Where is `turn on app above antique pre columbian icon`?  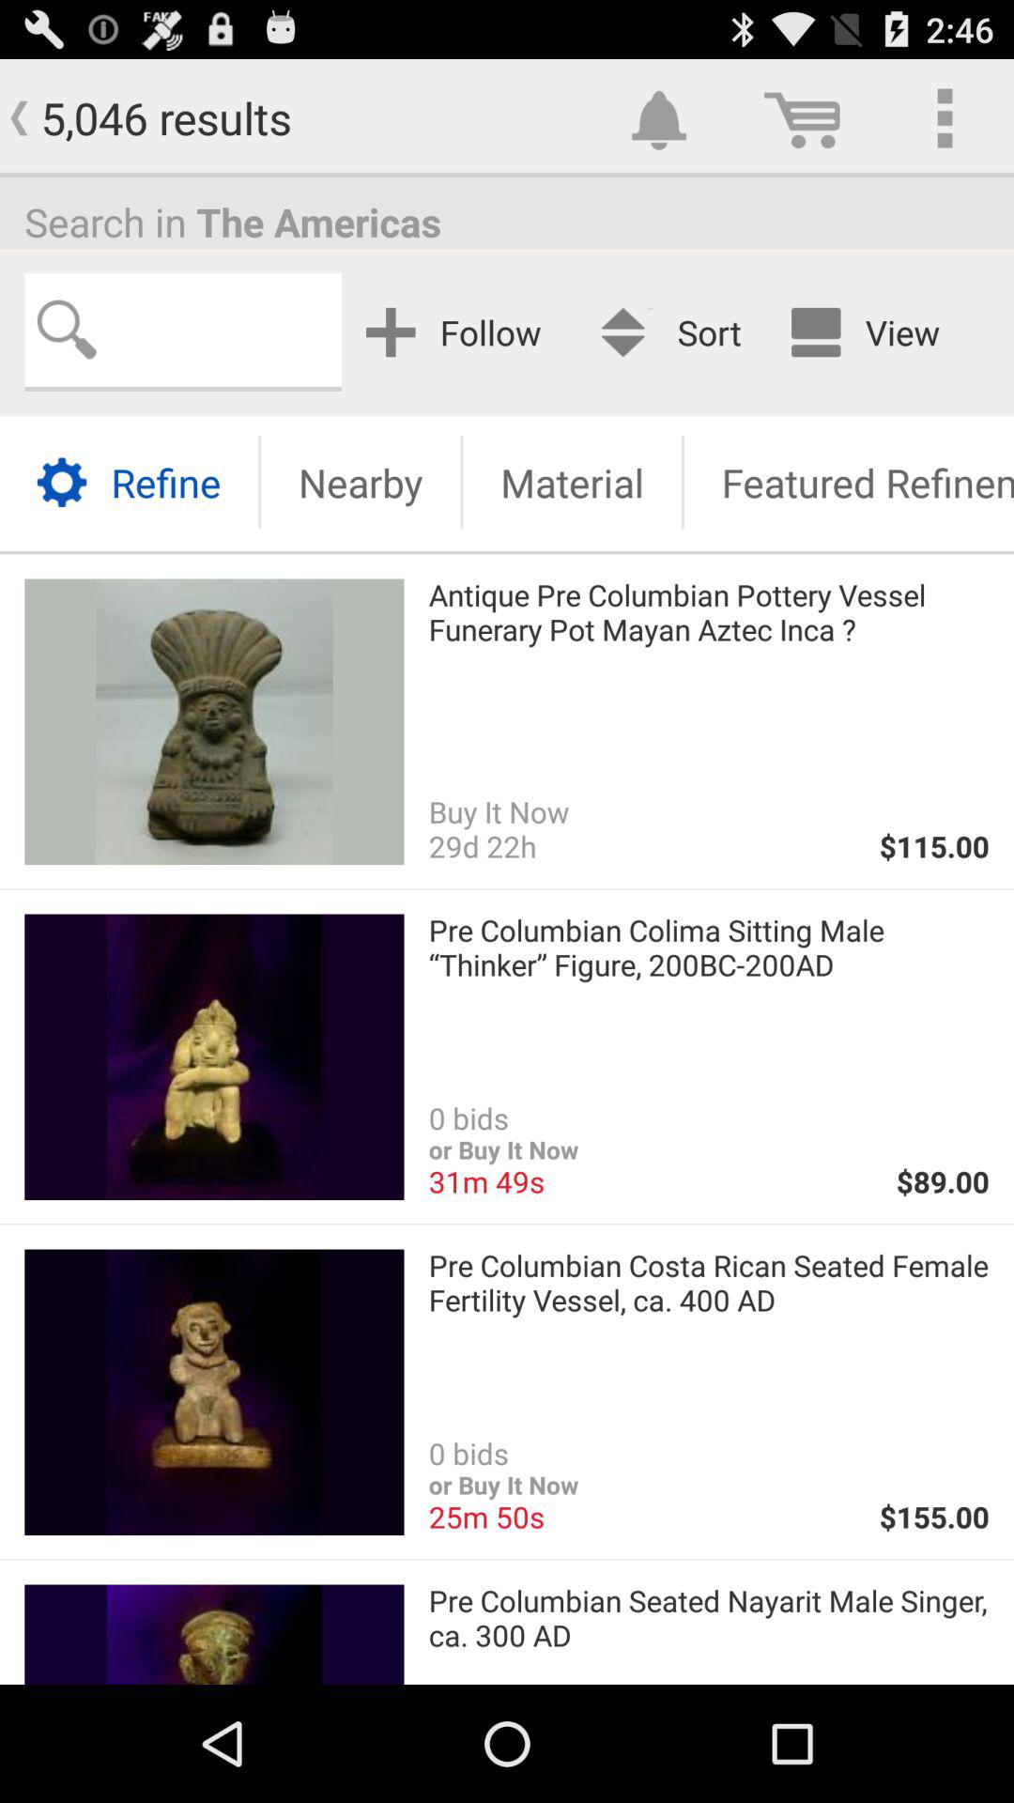
turn on app above antique pre columbian icon is located at coordinates (572, 483).